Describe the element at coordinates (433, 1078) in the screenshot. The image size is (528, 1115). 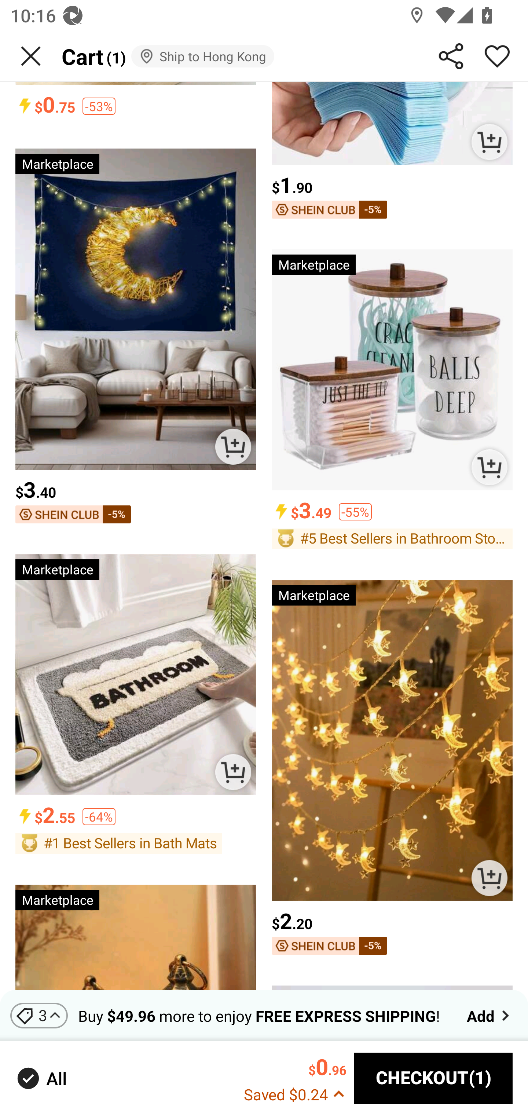
I see `CHECKOUT(1)` at that location.